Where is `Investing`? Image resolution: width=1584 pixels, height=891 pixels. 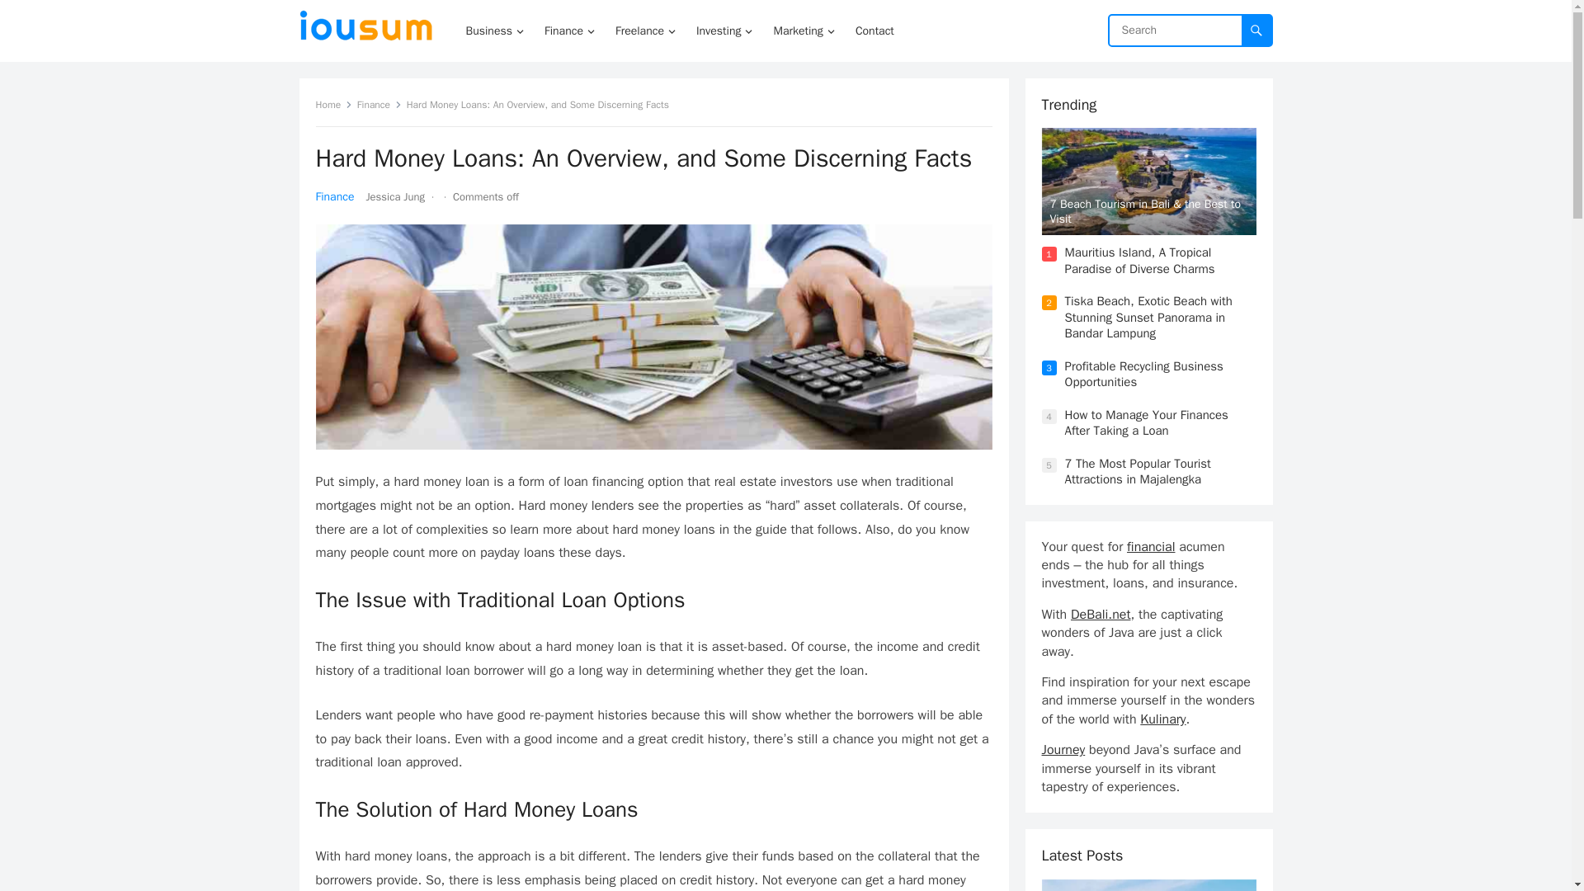 Investing is located at coordinates (723, 31).